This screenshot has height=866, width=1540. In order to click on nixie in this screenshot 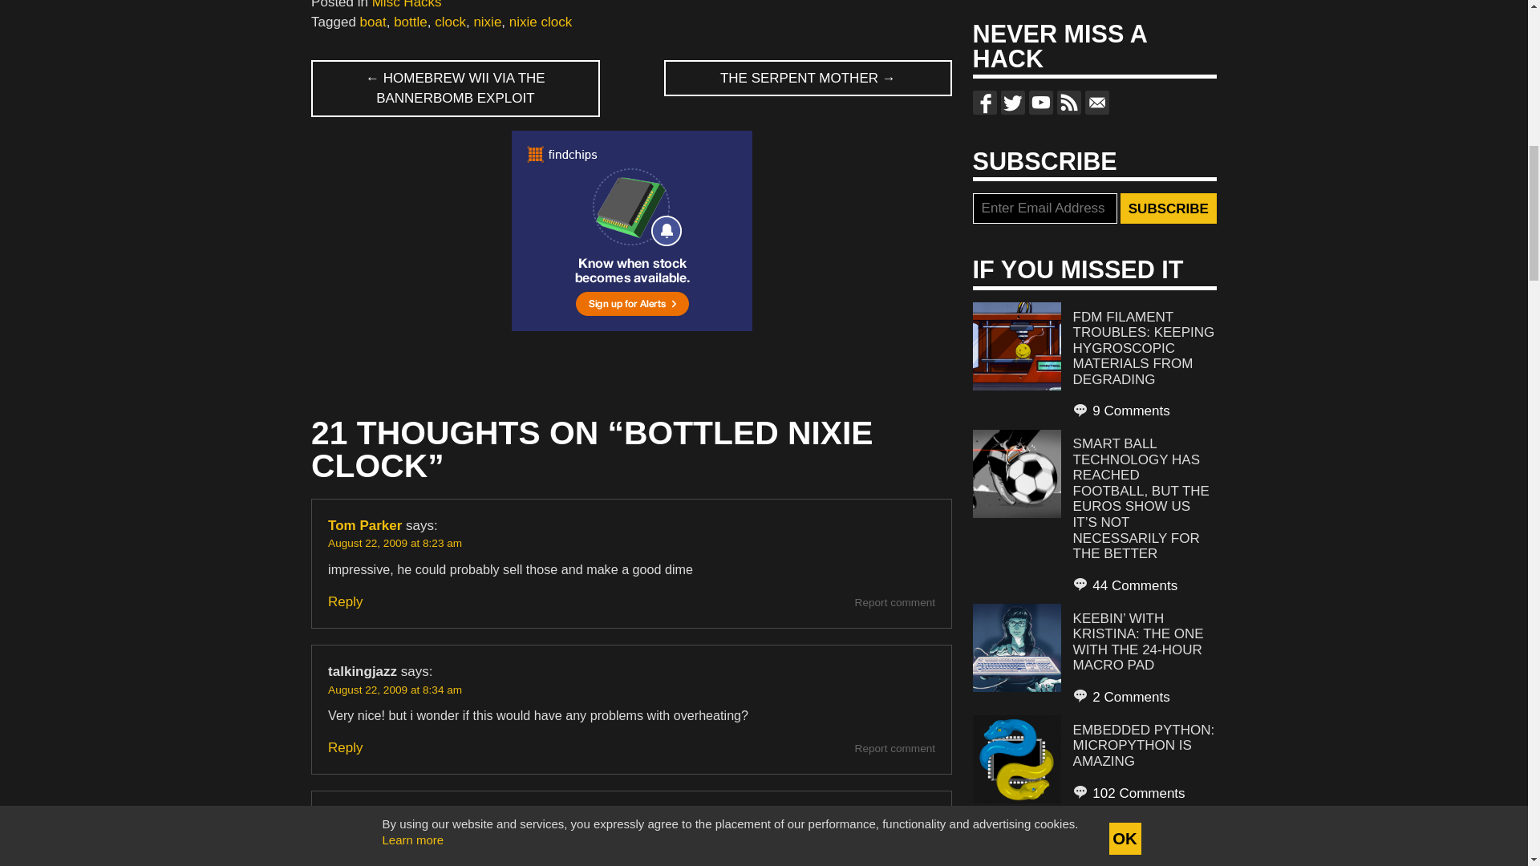, I will do `click(487, 22)`.